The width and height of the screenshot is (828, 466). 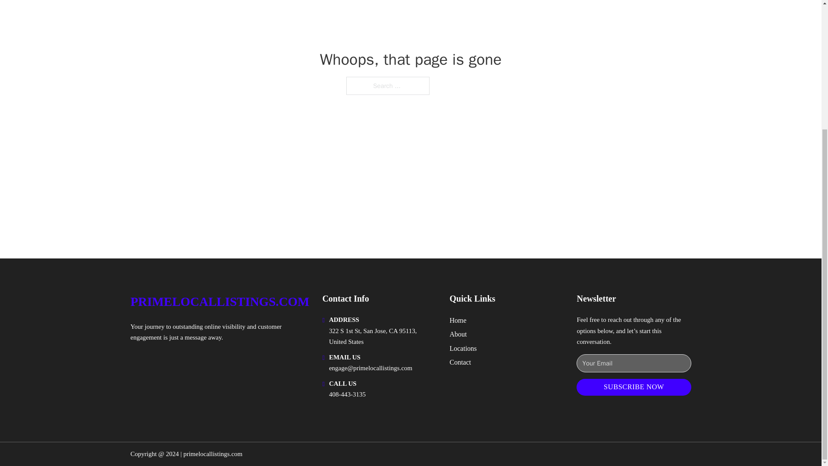 What do you see at coordinates (458, 334) in the screenshot?
I see `About` at bounding box center [458, 334].